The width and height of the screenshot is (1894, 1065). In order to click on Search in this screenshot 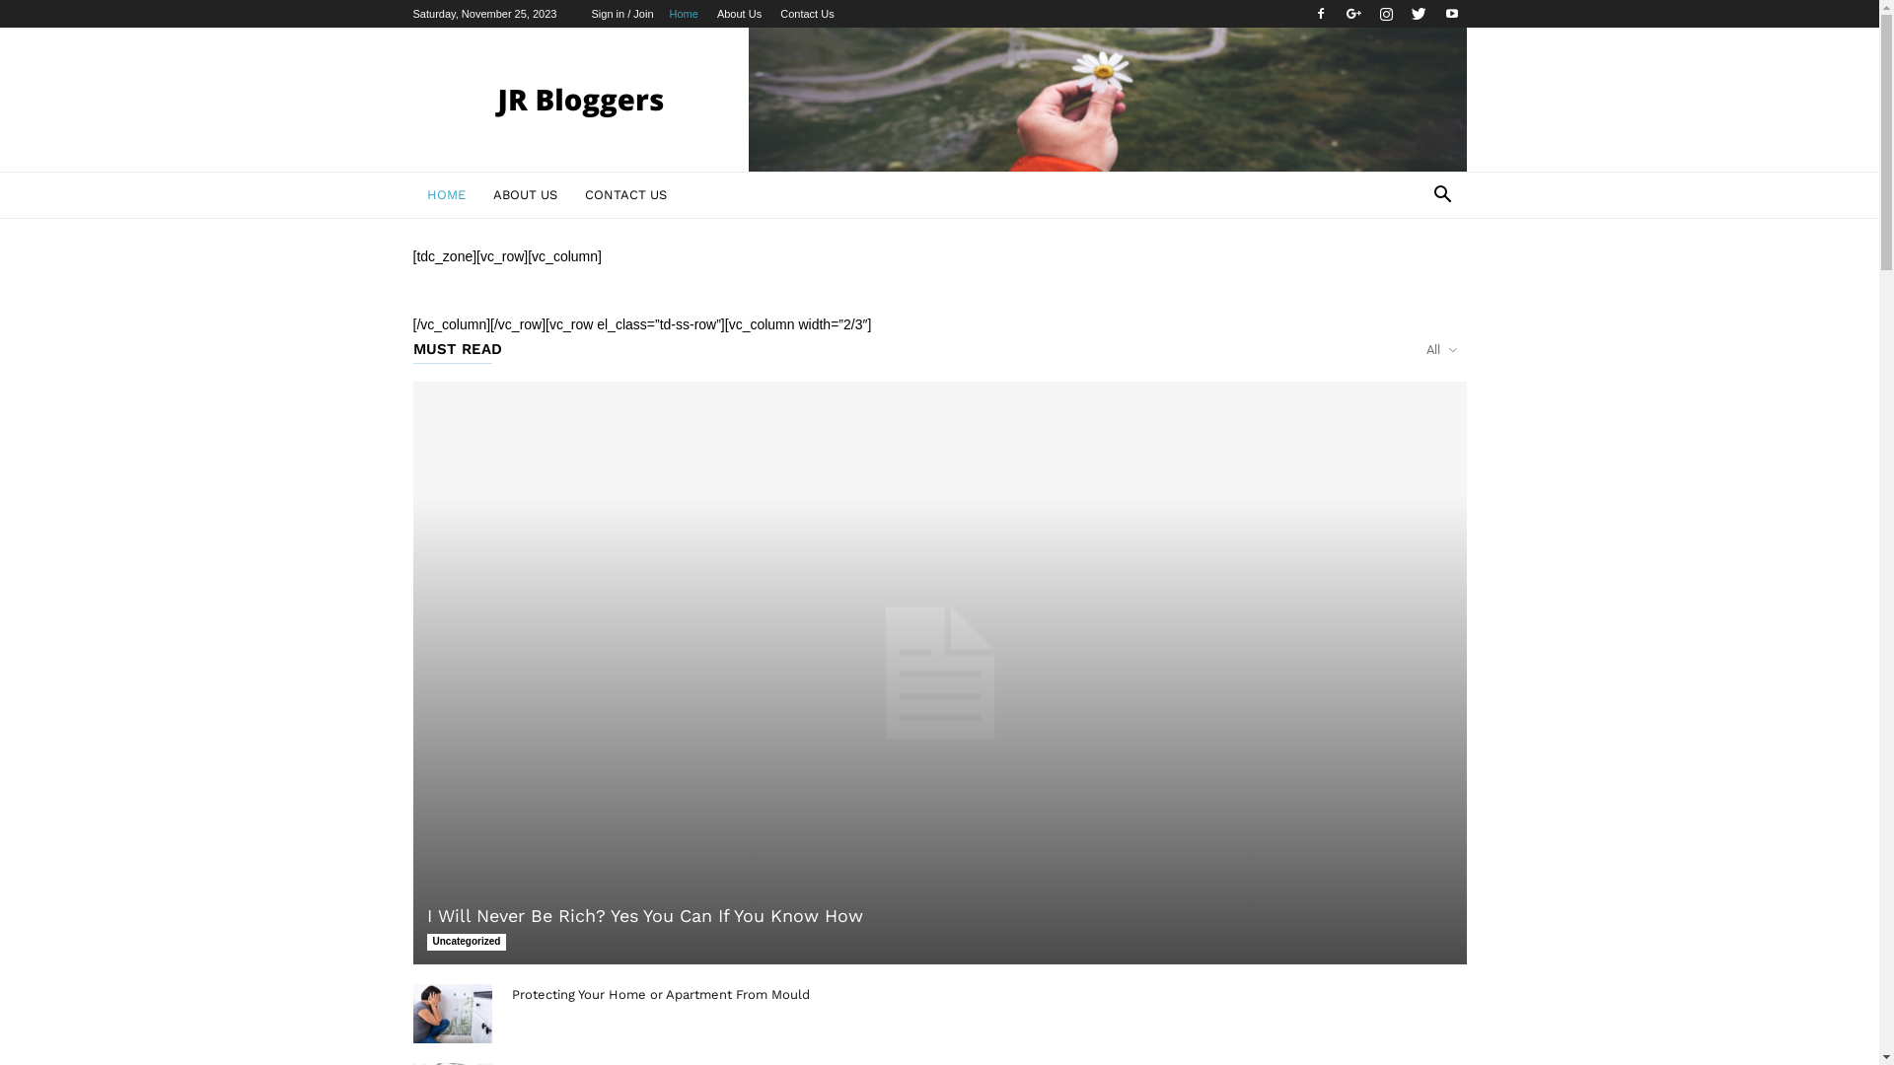, I will do `click(1413, 274)`.